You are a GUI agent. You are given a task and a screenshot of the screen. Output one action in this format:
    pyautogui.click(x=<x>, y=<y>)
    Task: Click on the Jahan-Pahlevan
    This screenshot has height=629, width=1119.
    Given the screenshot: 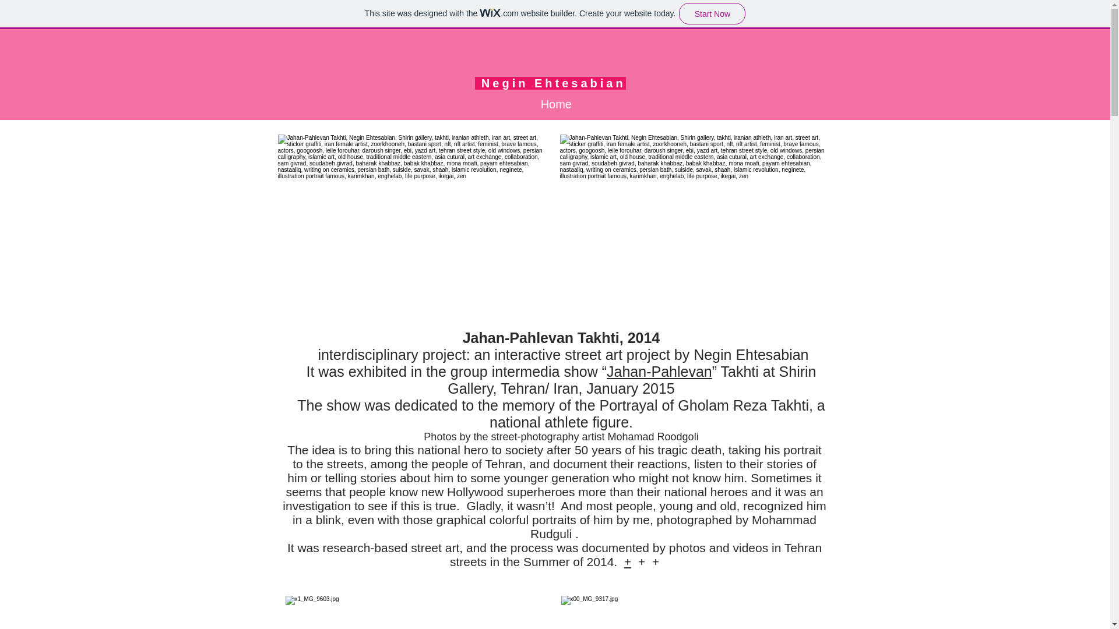 What is the action you would take?
    pyautogui.click(x=659, y=372)
    